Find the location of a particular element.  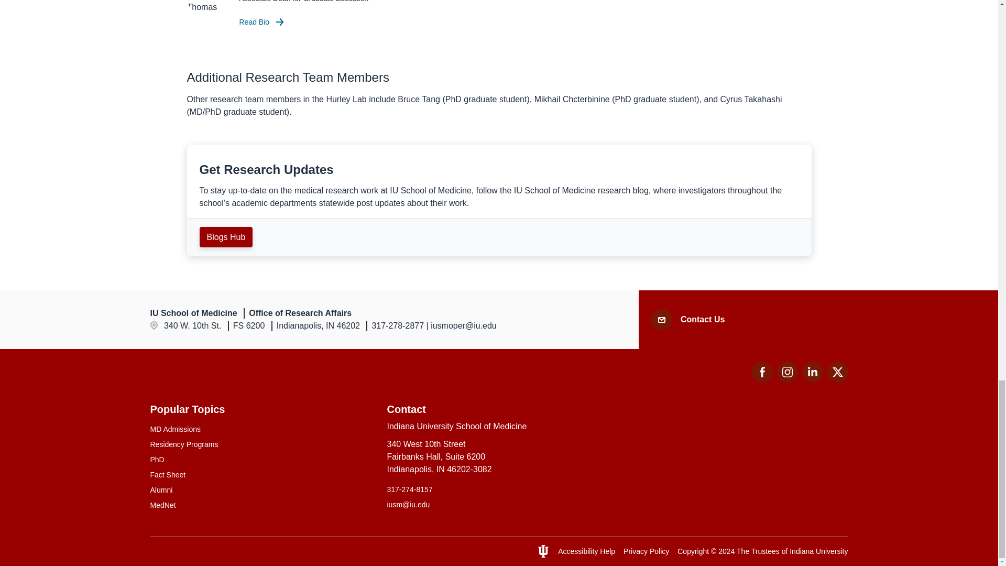

MedNet is located at coordinates (837, 379).